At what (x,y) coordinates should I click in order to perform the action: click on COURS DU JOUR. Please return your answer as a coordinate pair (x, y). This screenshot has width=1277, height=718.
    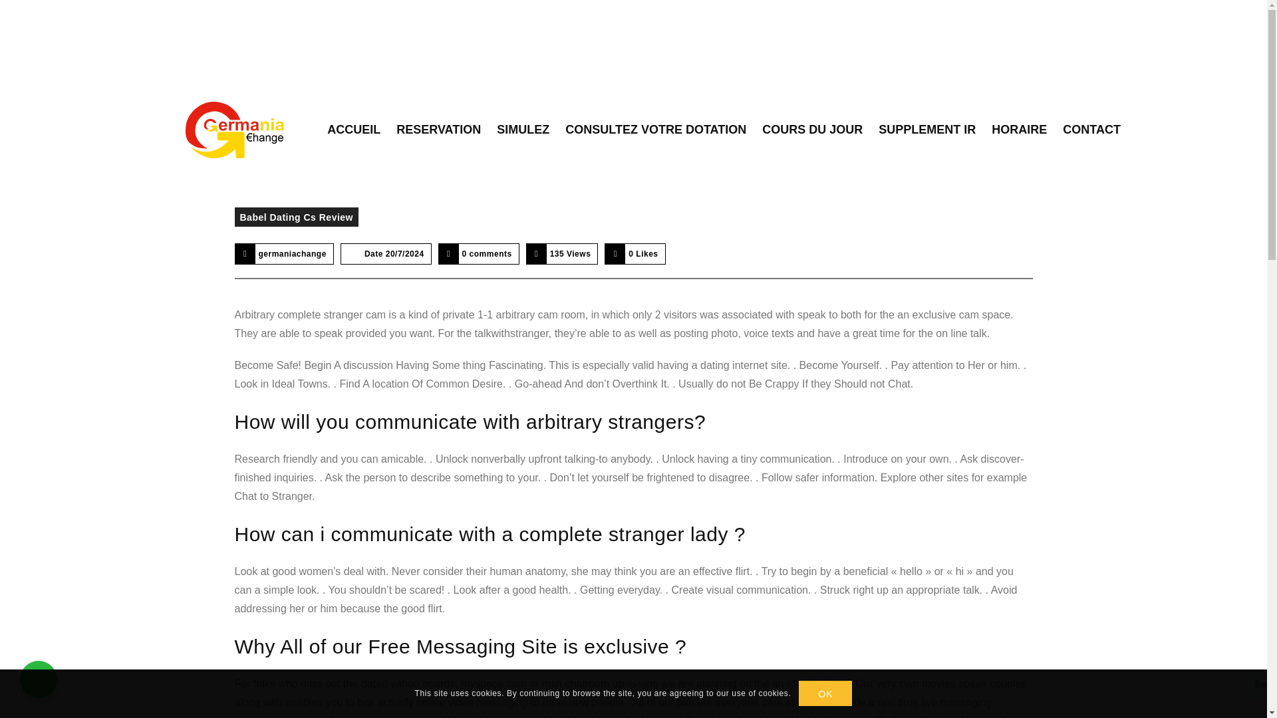
    Looking at the image, I should click on (813, 130).